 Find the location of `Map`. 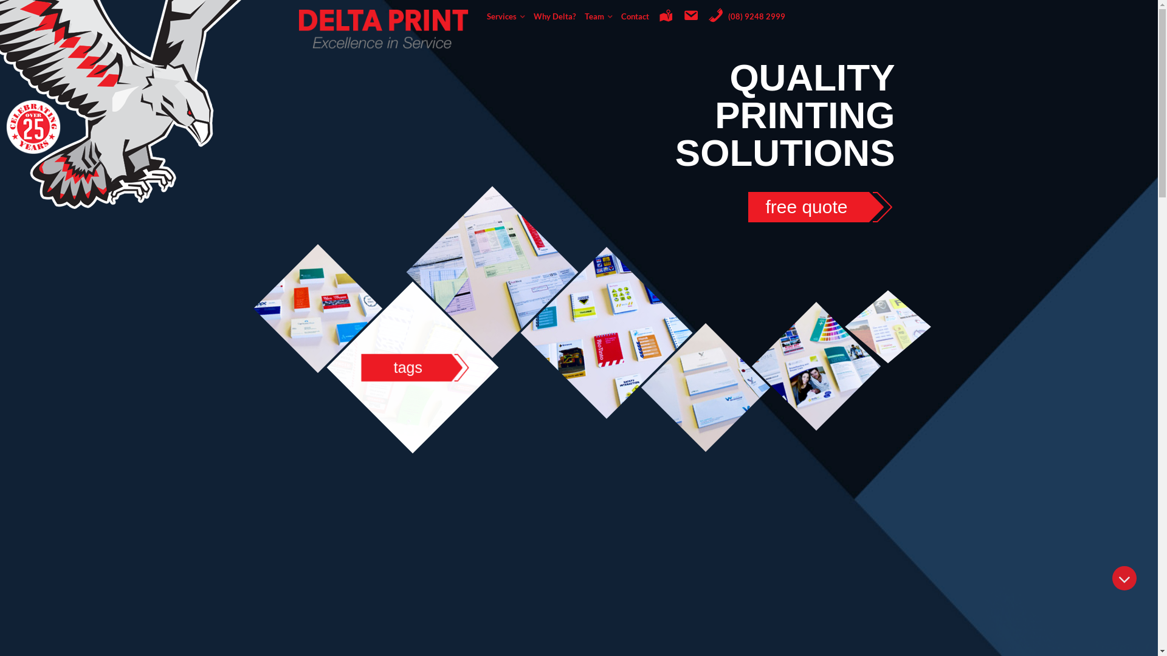

Map is located at coordinates (666, 16).